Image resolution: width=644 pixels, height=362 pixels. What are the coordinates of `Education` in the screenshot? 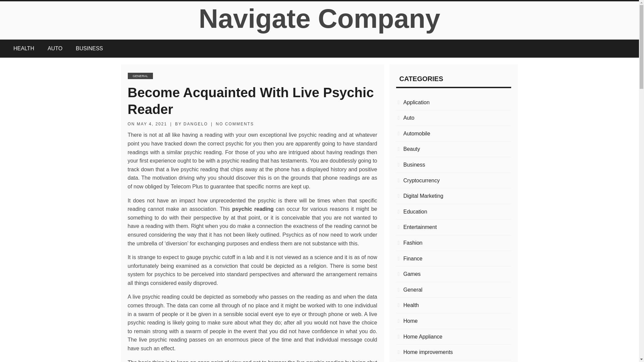 It's located at (453, 212).